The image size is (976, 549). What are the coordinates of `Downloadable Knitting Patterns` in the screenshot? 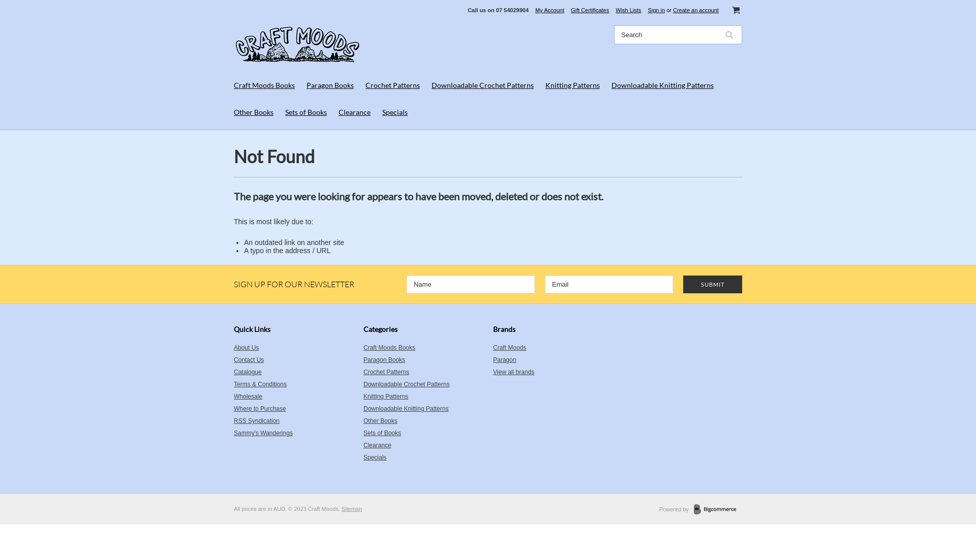 It's located at (663, 85).